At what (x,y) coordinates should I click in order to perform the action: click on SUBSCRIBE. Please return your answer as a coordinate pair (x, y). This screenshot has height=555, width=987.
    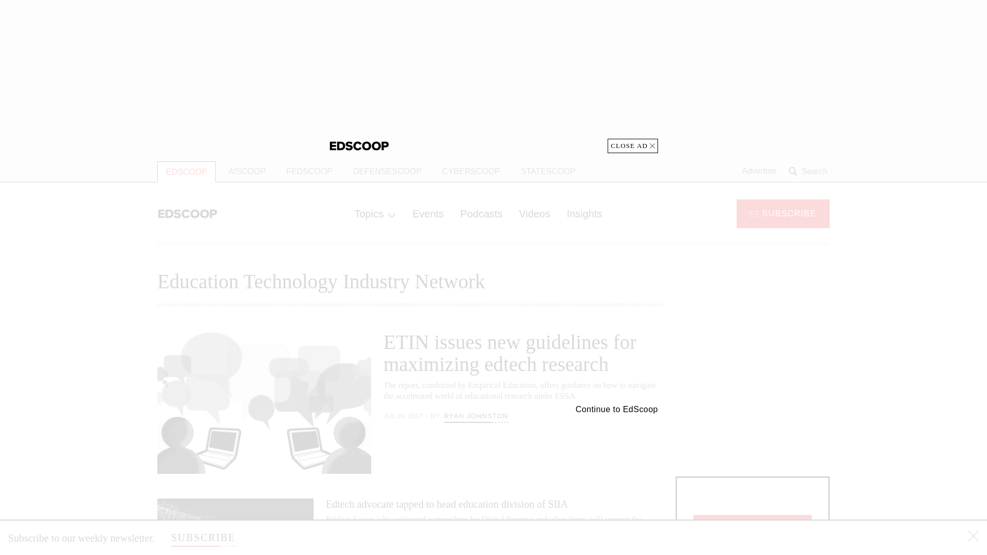
    Looking at the image, I should click on (203, 538).